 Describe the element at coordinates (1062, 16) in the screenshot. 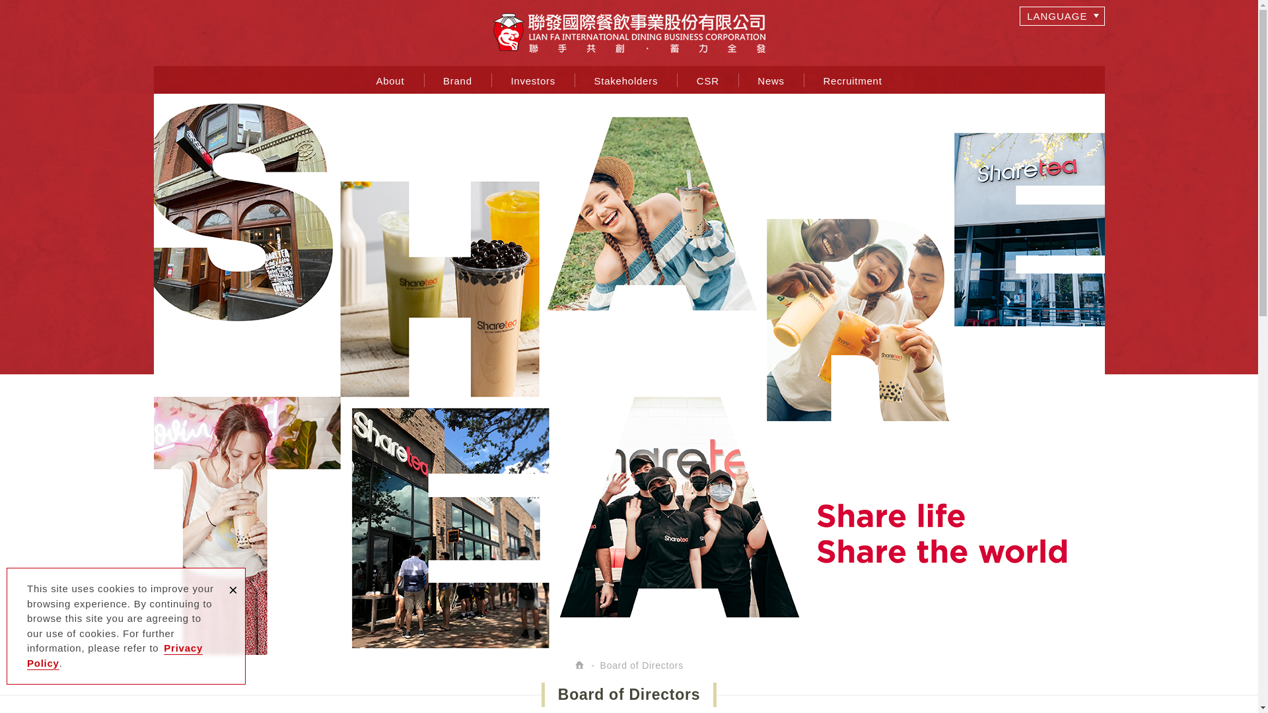

I see `LANGUAGE` at that location.